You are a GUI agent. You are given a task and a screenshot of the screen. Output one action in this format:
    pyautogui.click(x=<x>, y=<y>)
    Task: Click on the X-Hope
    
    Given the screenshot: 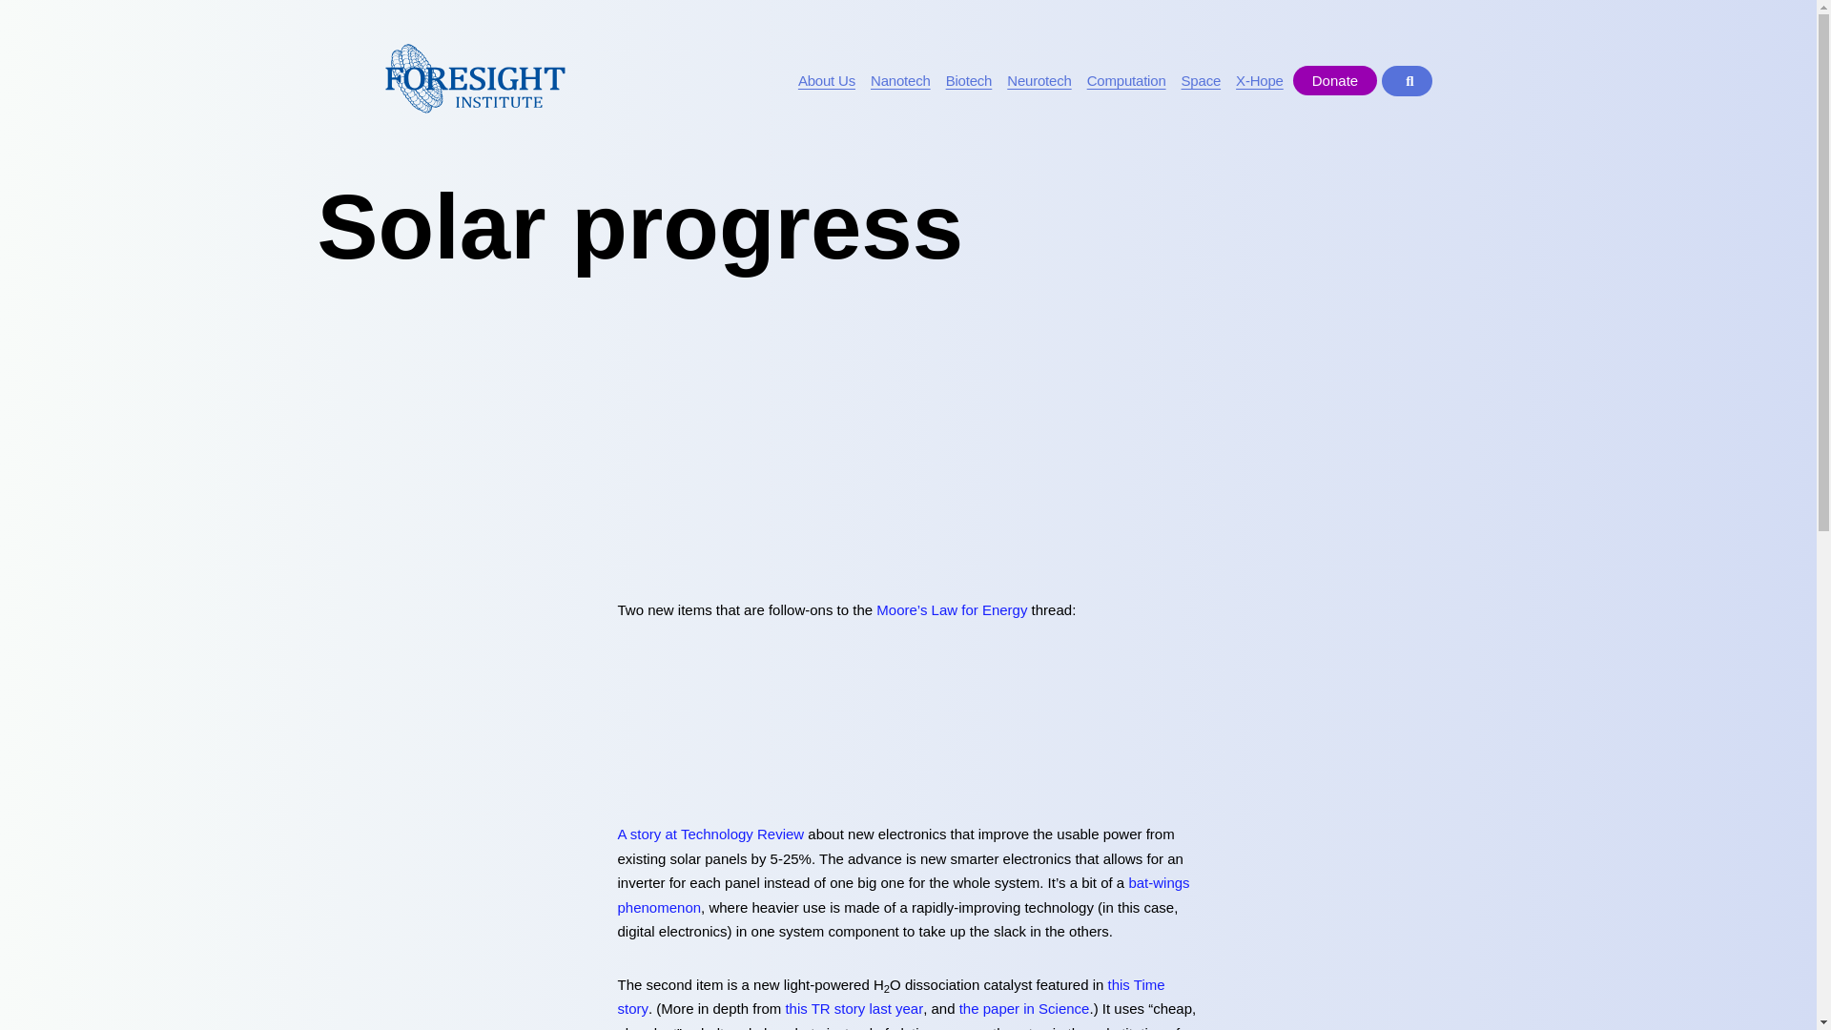 What is the action you would take?
    pyautogui.click(x=1259, y=81)
    